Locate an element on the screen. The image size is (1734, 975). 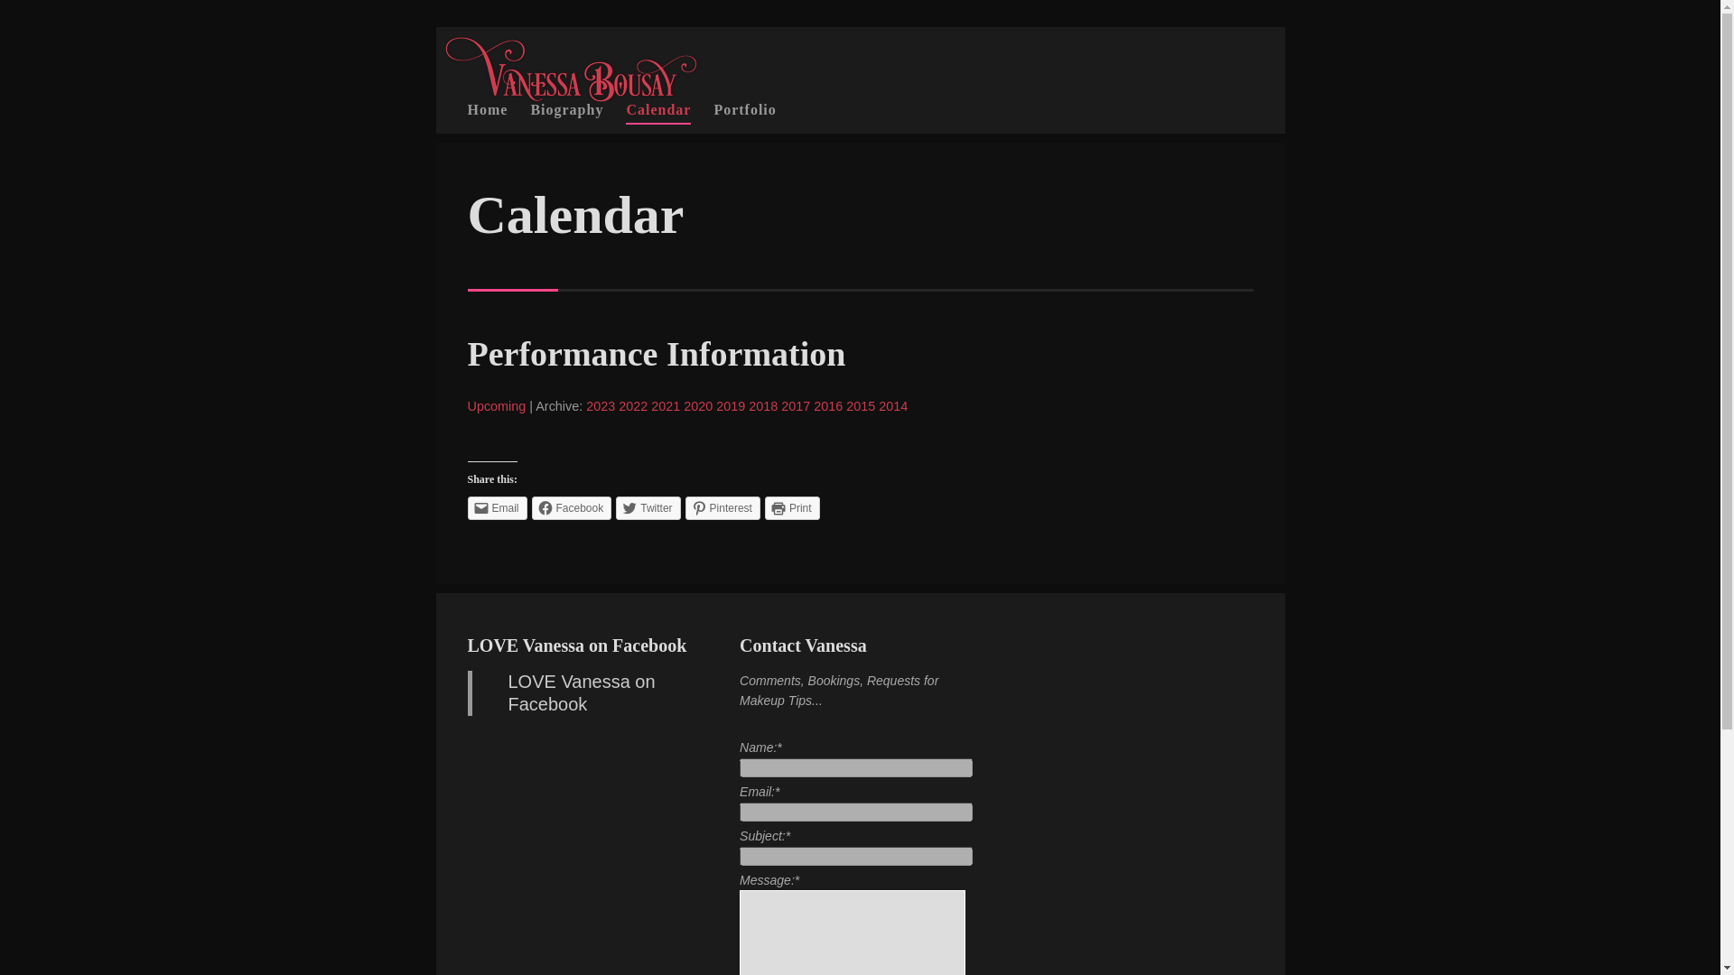
Print is located at coordinates (792, 507).